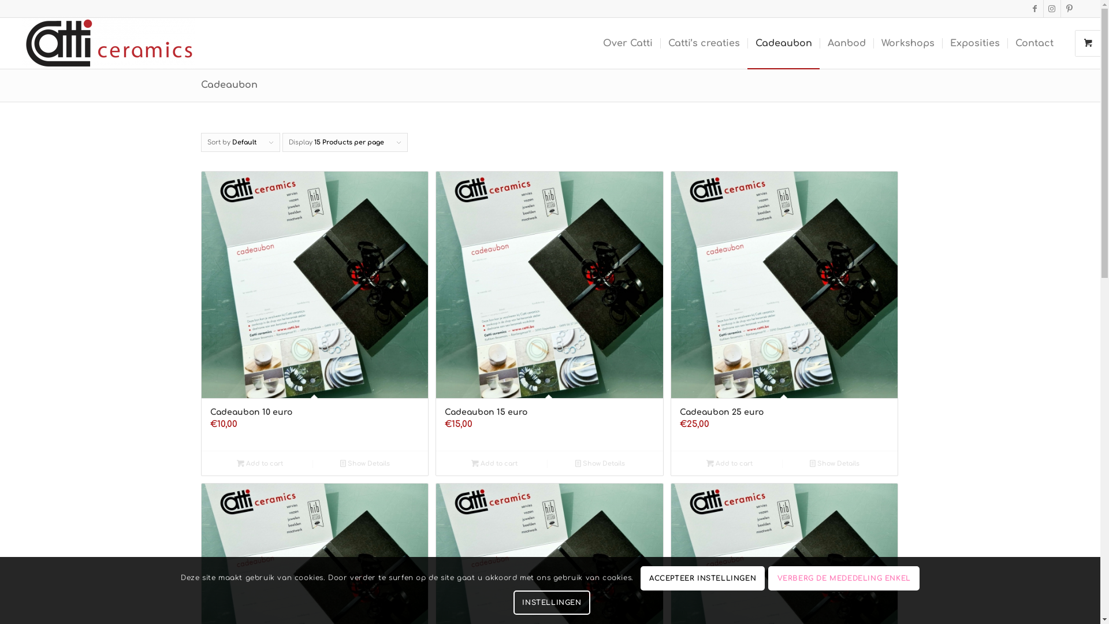 Image resolution: width=1109 pixels, height=624 pixels. What do you see at coordinates (847, 43) in the screenshot?
I see `Aanbod` at bounding box center [847, 43].